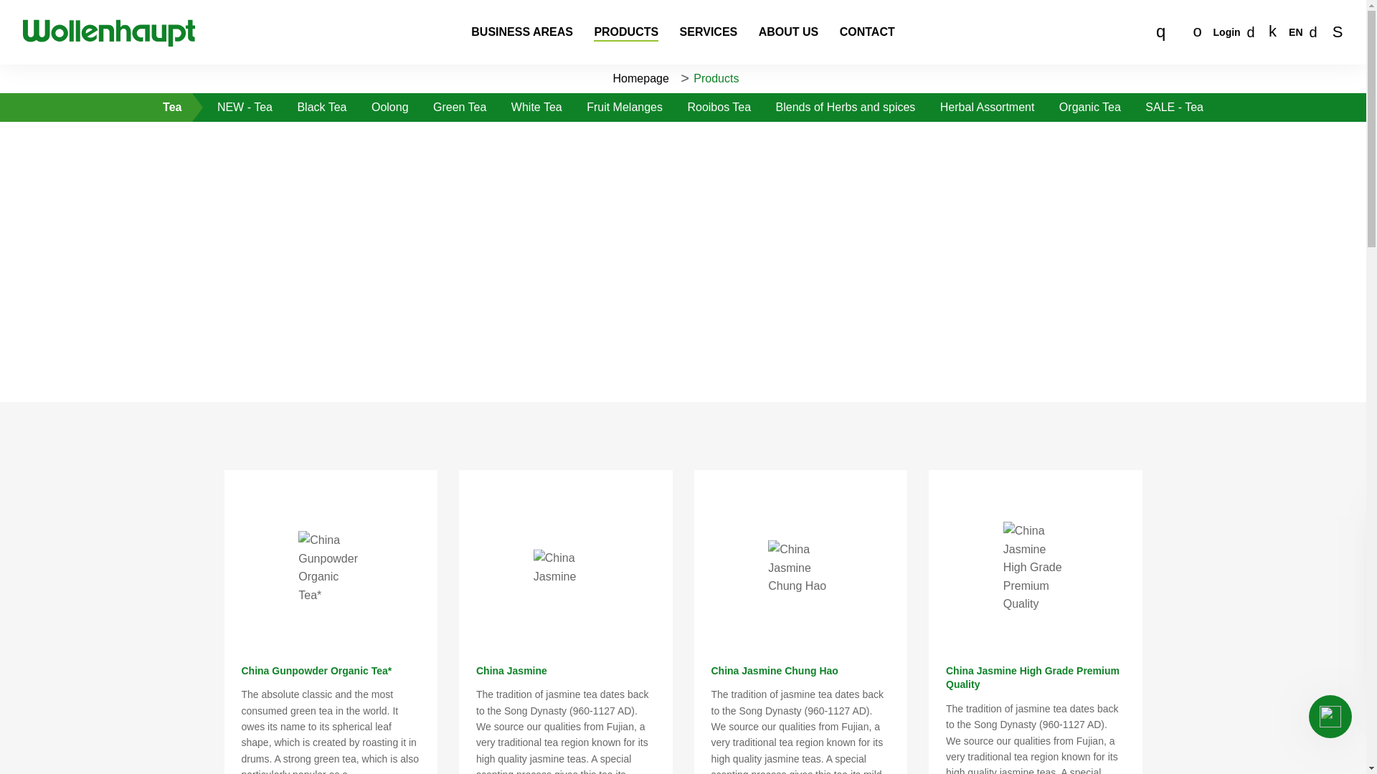  I want to click on BUSINESS AREAS, so click(522, 32).